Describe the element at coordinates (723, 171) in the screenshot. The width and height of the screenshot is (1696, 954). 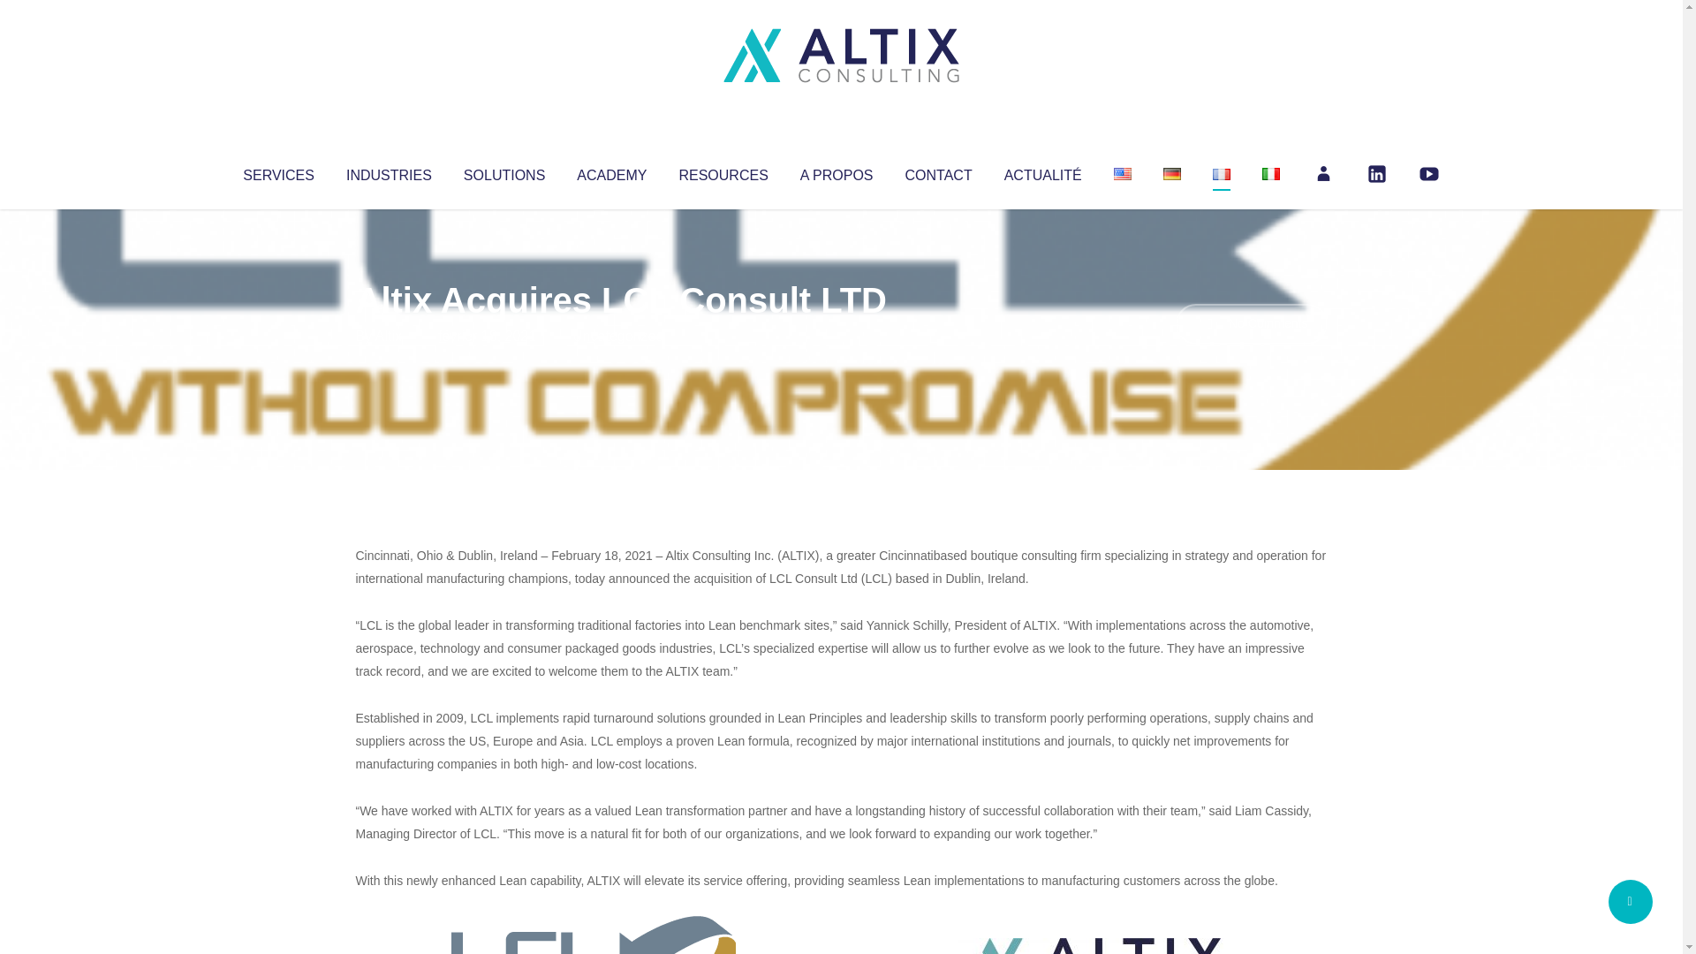
I see `RESOURCES` at that location.